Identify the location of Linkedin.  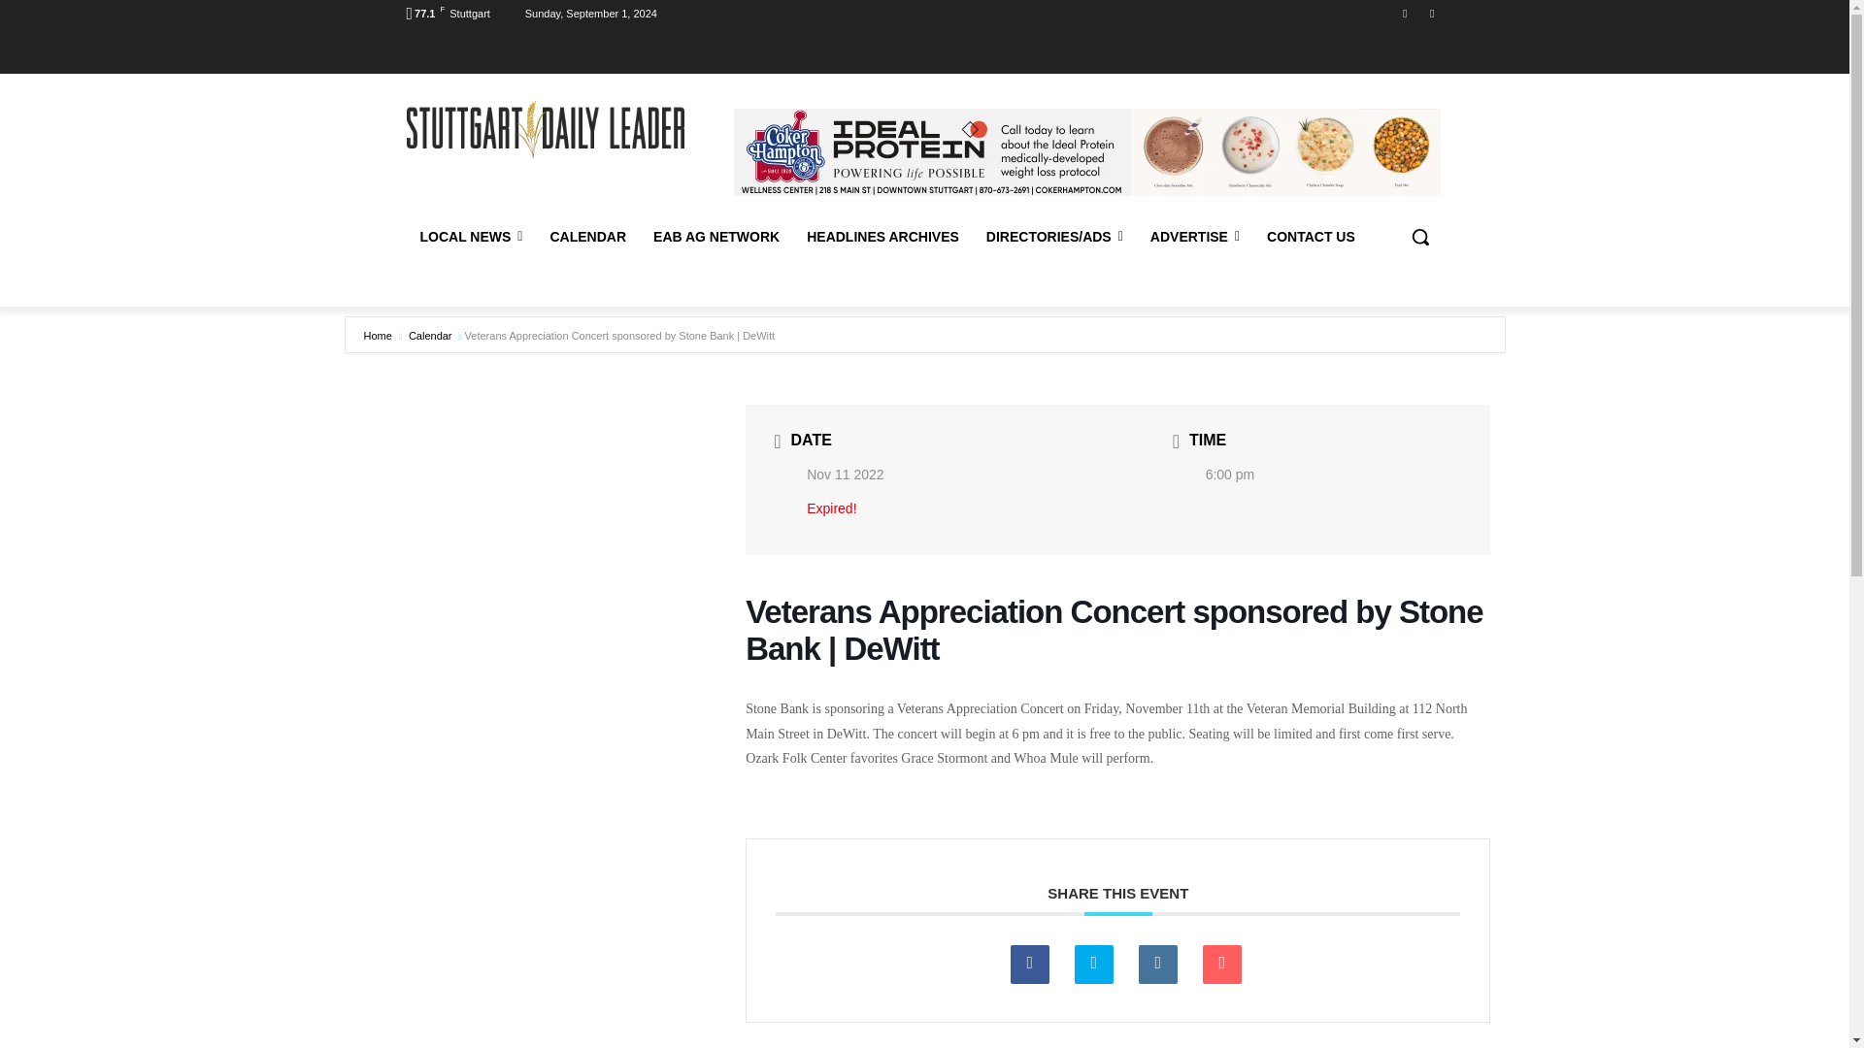
(1158, 965).